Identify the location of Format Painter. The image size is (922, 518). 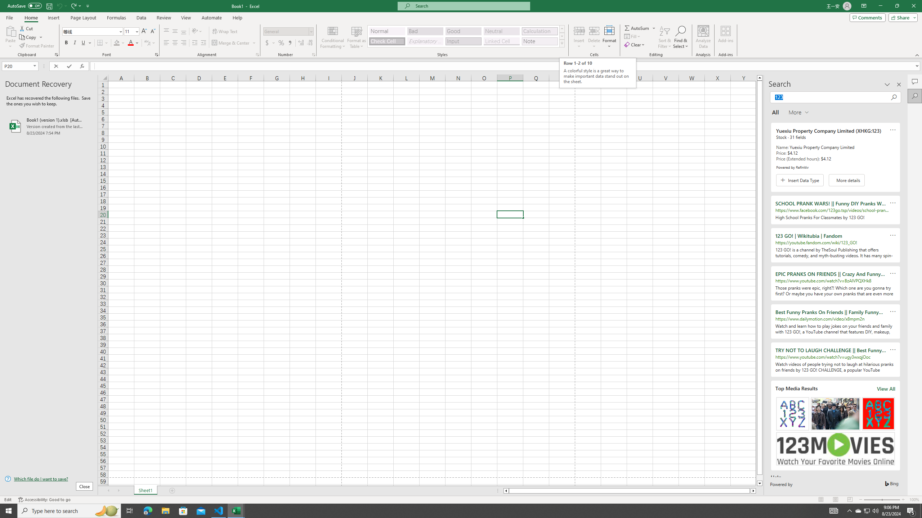
(37, 46).